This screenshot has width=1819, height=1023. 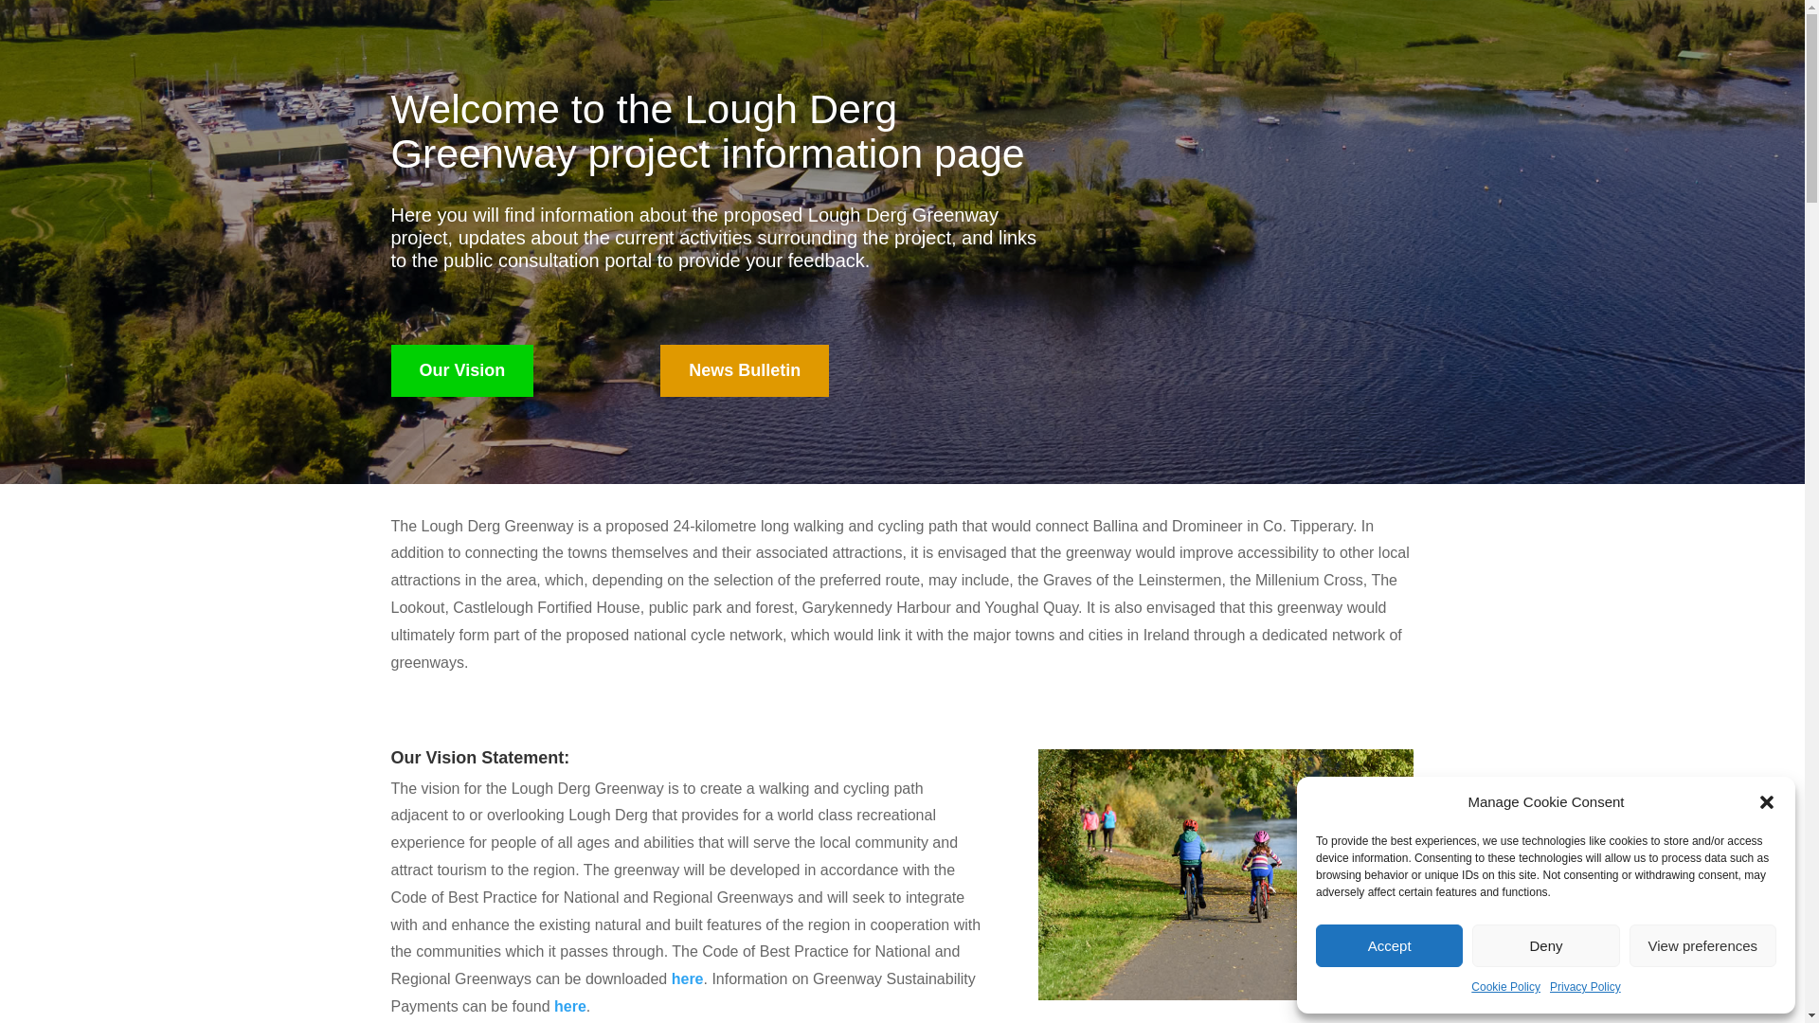 What do you see at coordinates (570, 1006) in the screenshot?
I see `here` at bounding box center [570, 1006].